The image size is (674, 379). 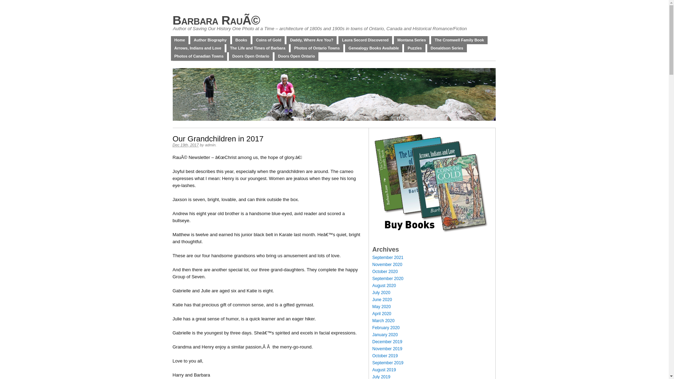 What do you see at coordinates (384, 370) in the screenshot?
I see `August 2019` at bounding box center [384, 370].